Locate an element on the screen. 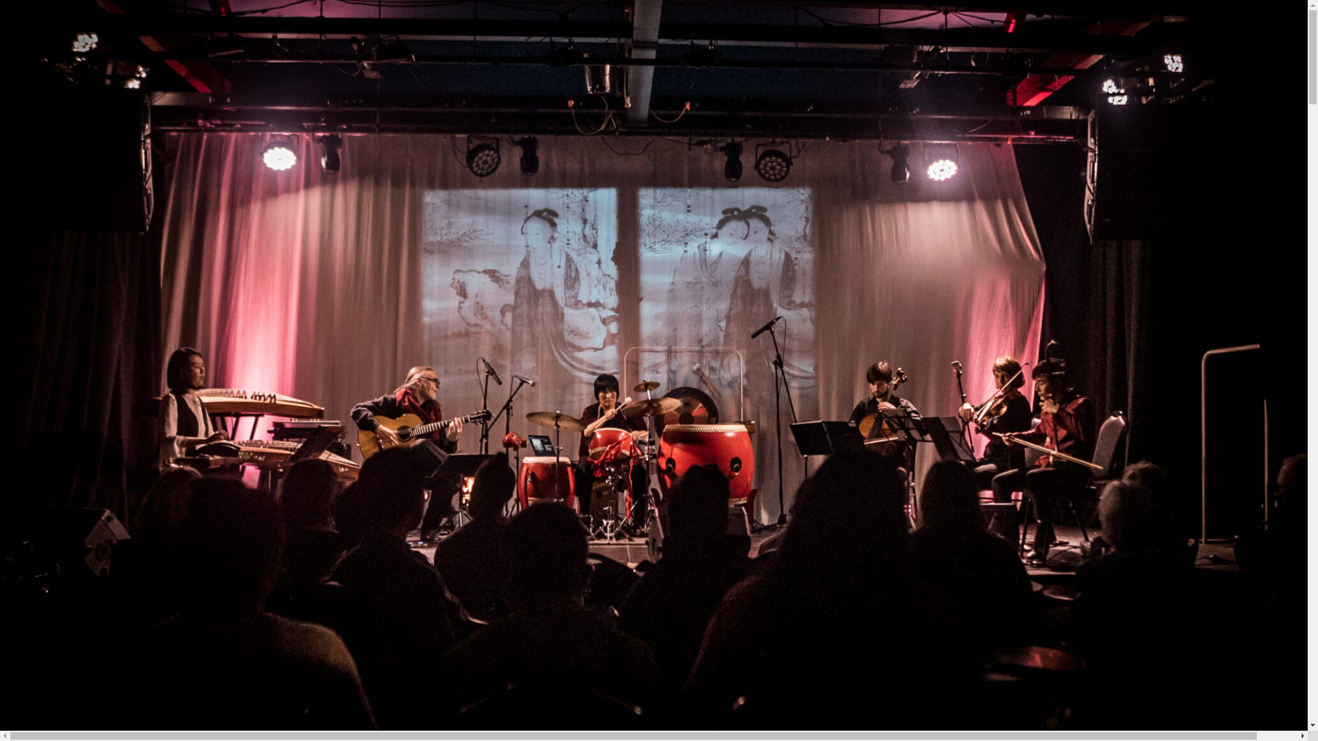 The height and width of the screenshot is (741, 1318). Nexus Arts is located at coordinates (29, 6).